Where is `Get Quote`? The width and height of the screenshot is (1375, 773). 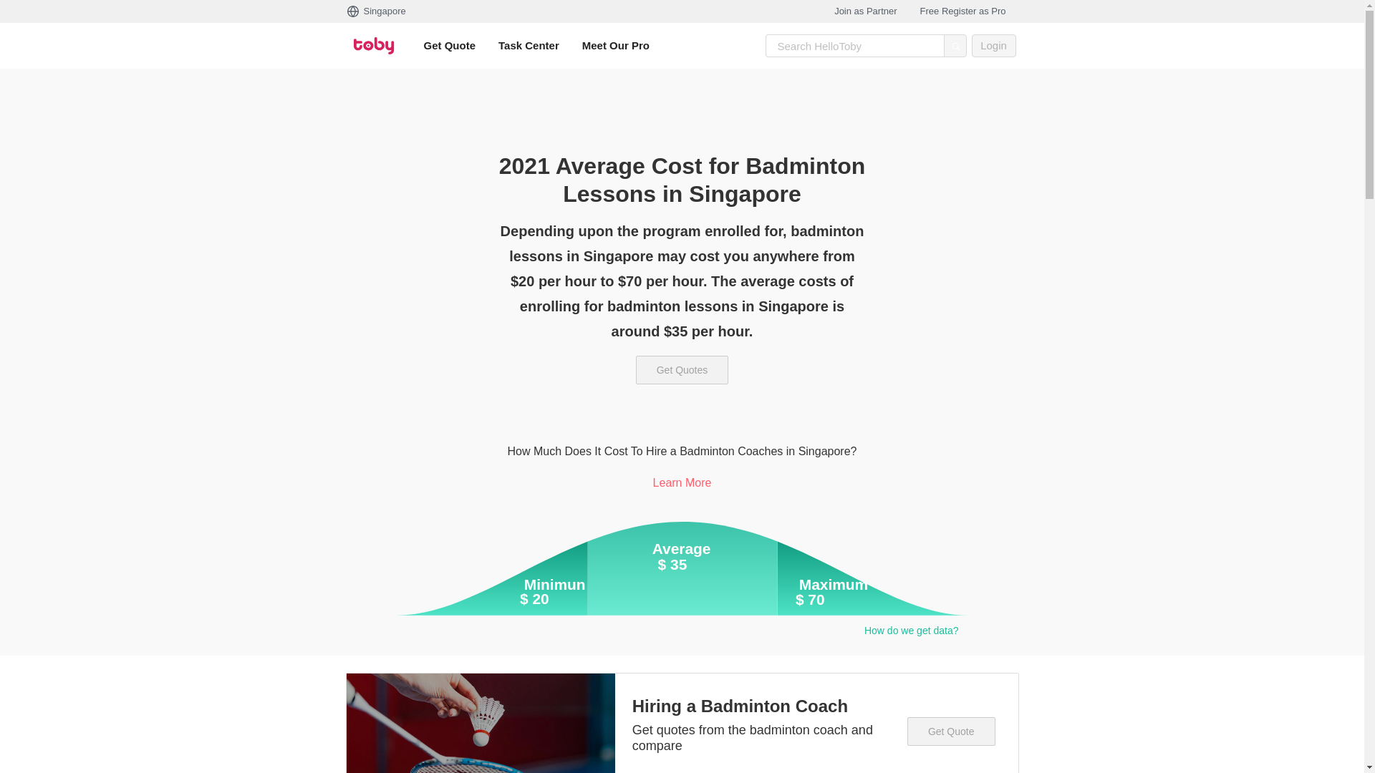
Get Quote is located at coordinates (951, 731).